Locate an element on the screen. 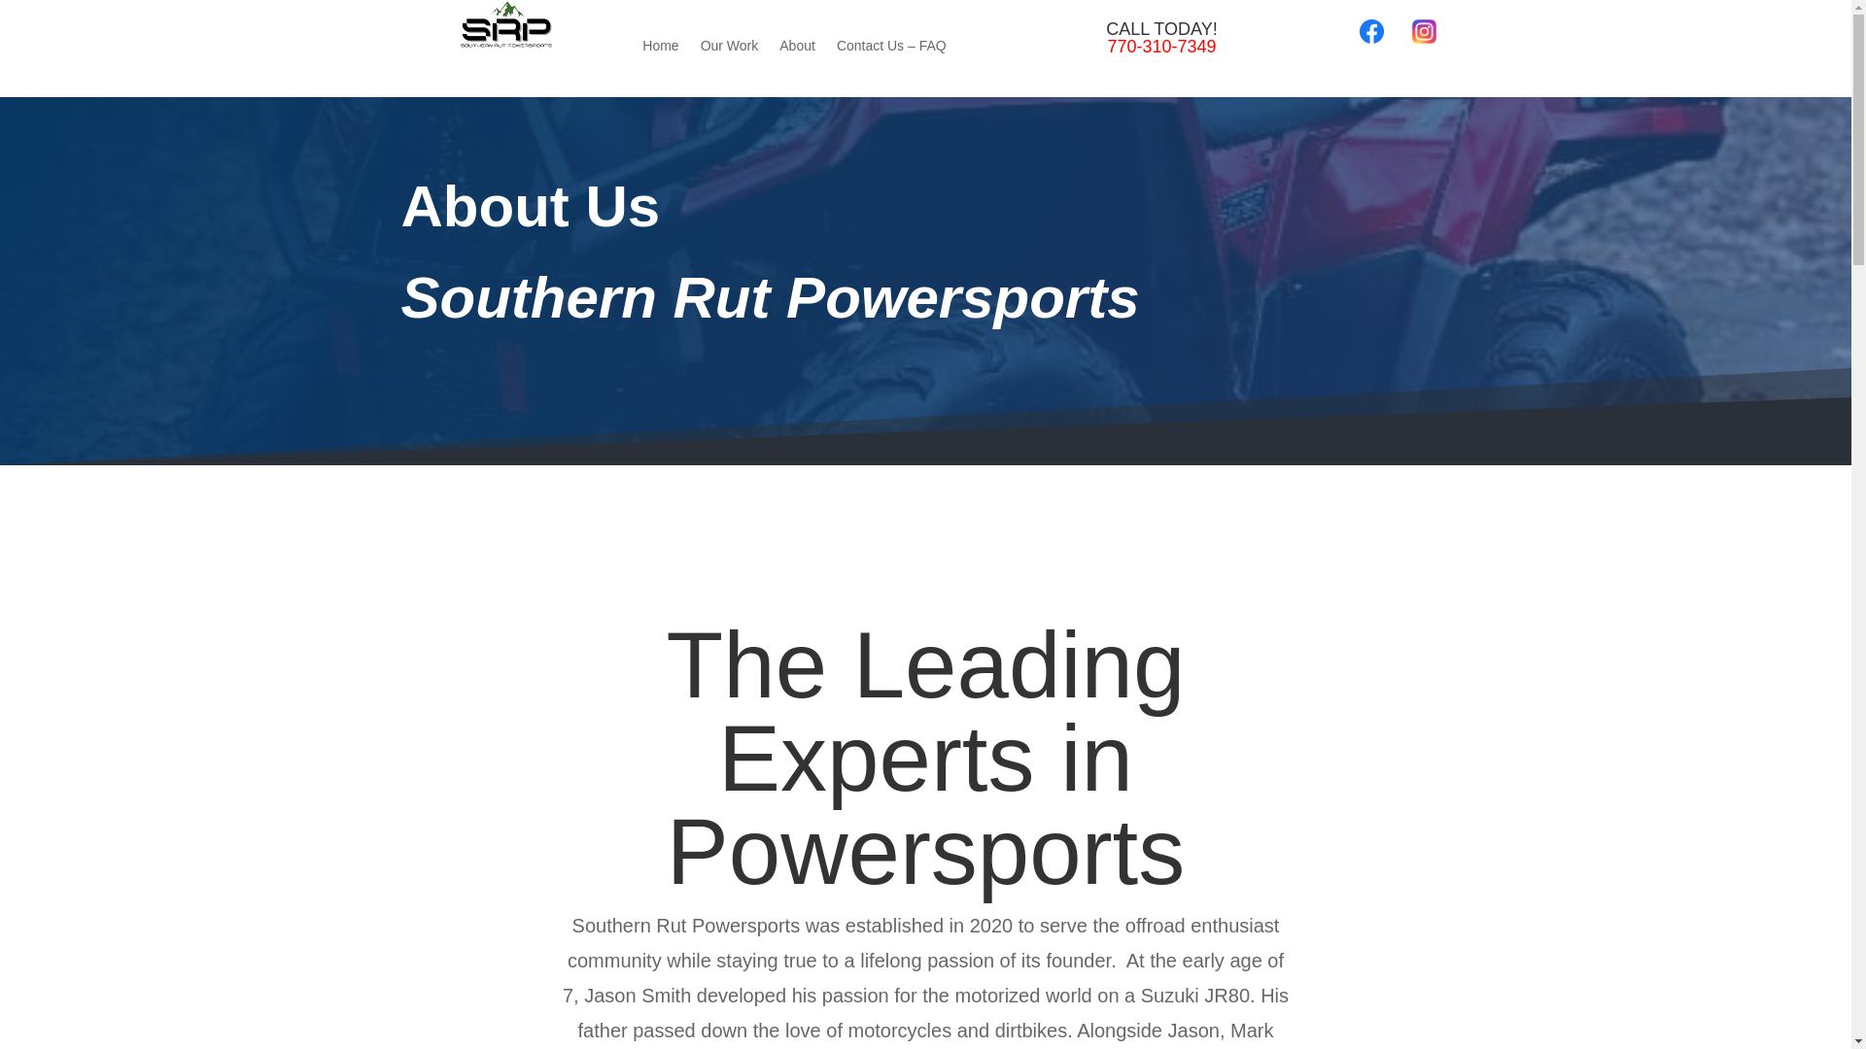 The width and height of the screenshot is (1866, 1049). logo is located at coordinates (505, 24).